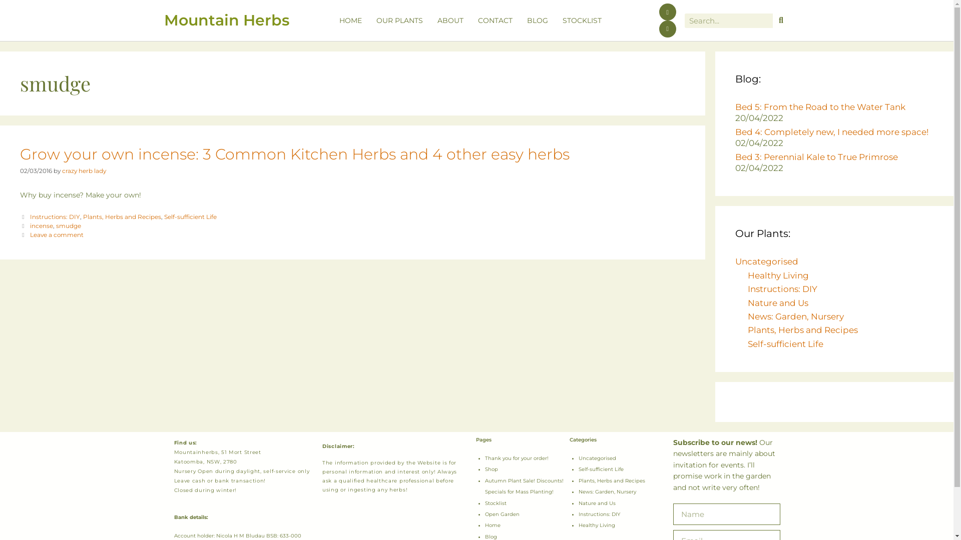 Image resolution: width=961 pixels, height=540 pixels. I want to click on Open Garden, so click(502, 514).